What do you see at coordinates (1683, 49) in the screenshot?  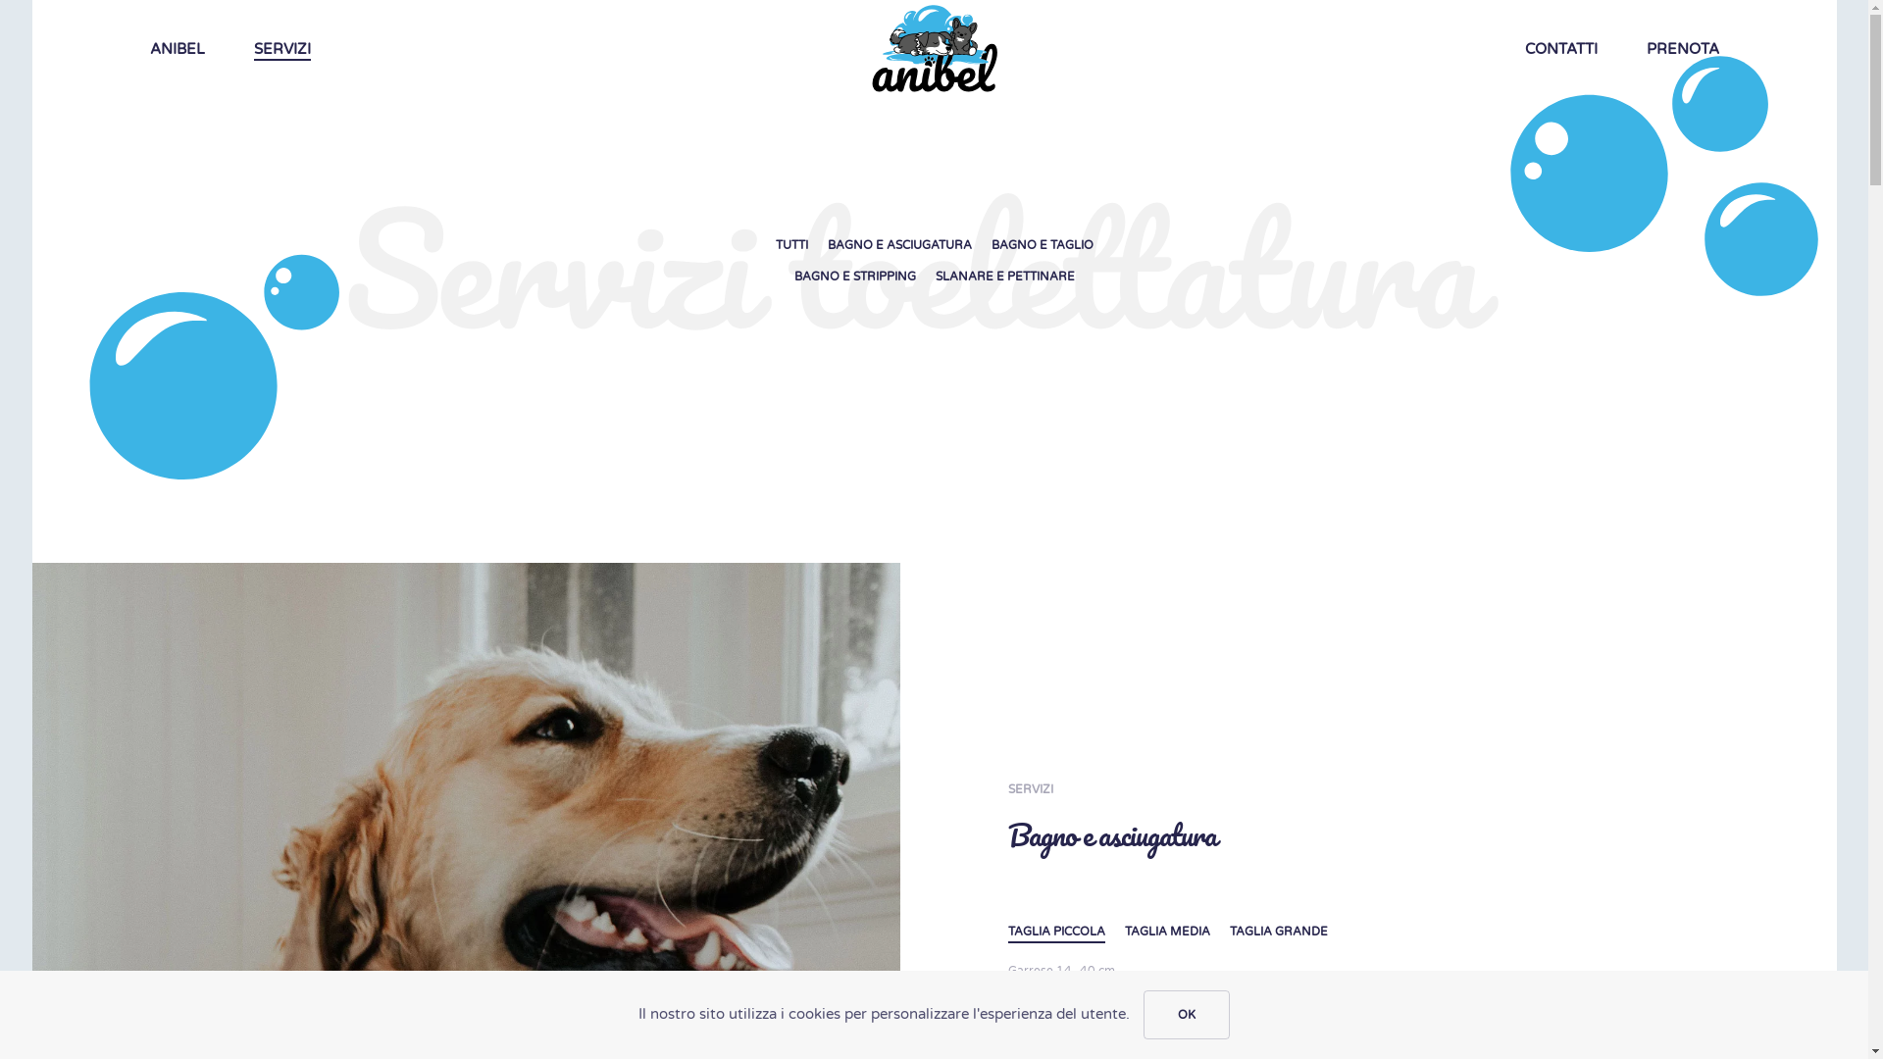 I see `PRENOTA` at bounding box center [1683, 49].